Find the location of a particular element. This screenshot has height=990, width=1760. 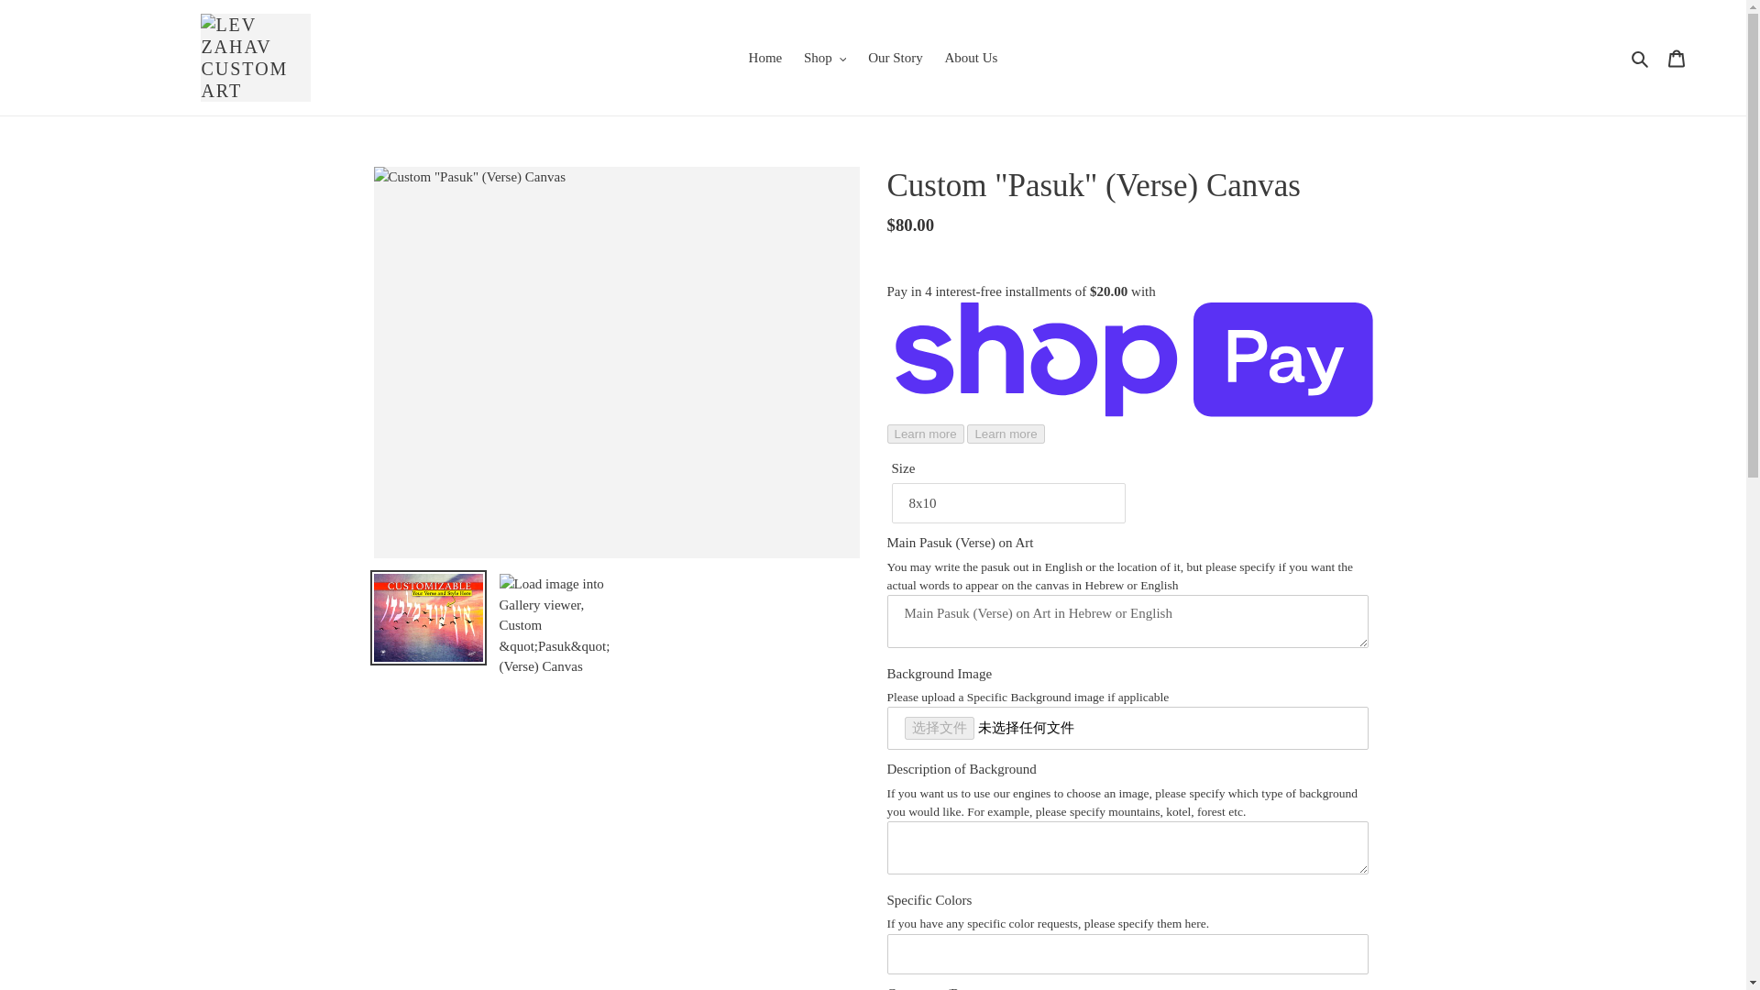

Search is located at coordinates (1641, 57).